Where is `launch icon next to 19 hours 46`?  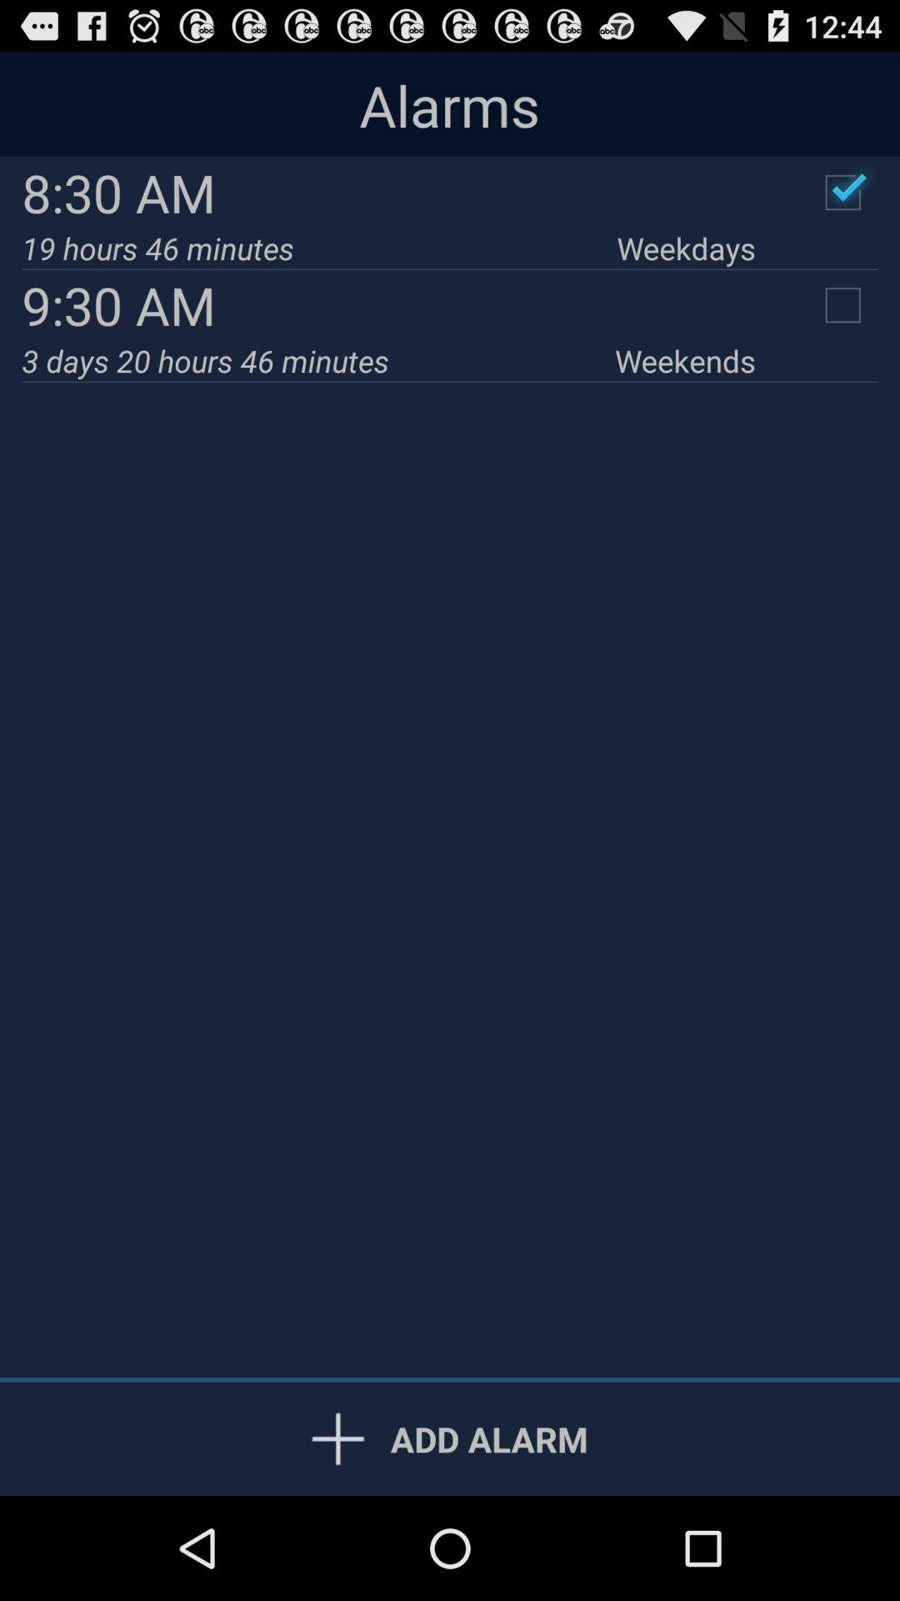 launch icon next to 19 hours 46 is located at coordinates (686, 248).